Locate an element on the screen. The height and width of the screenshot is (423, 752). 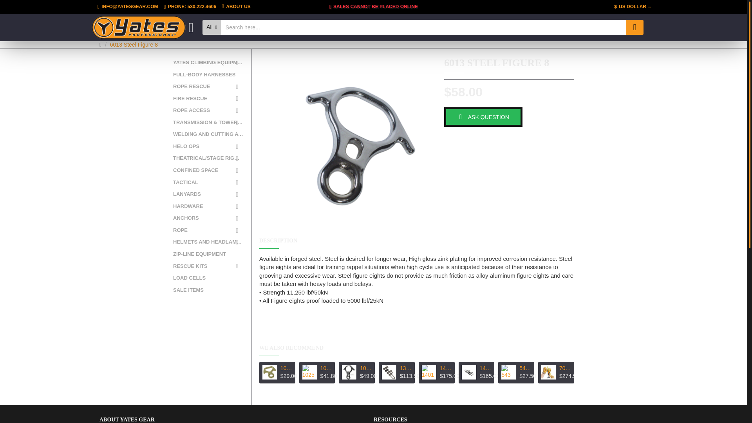
13700 SMC 4 Bar Micro U-Rack is located at coordinates (389, 372).